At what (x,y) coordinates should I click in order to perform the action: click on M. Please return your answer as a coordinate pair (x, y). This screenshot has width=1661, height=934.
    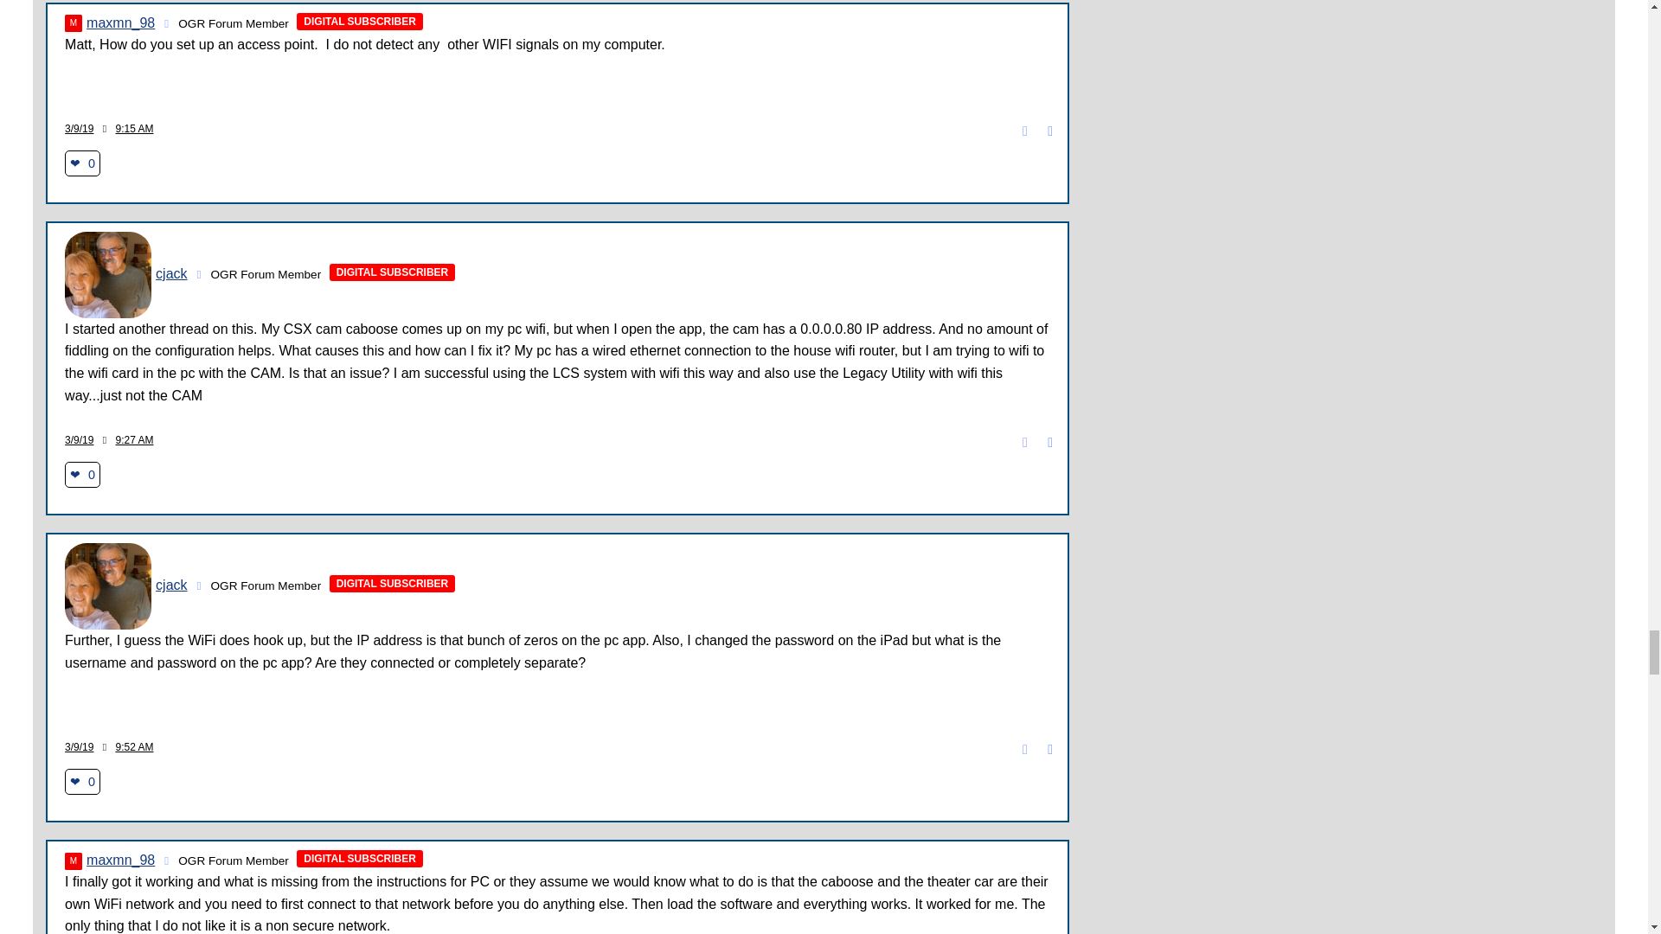
    Looking at the image, I should click on (73, 22).